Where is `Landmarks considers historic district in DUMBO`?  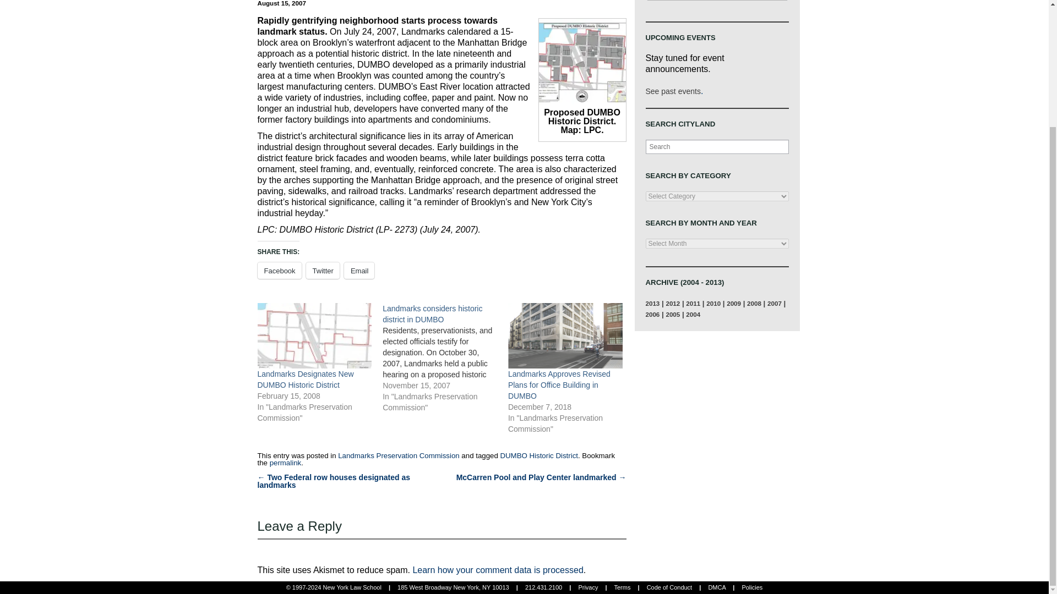
Landmarks considers historic district in DUMBO is located at coordinates (432, 313).